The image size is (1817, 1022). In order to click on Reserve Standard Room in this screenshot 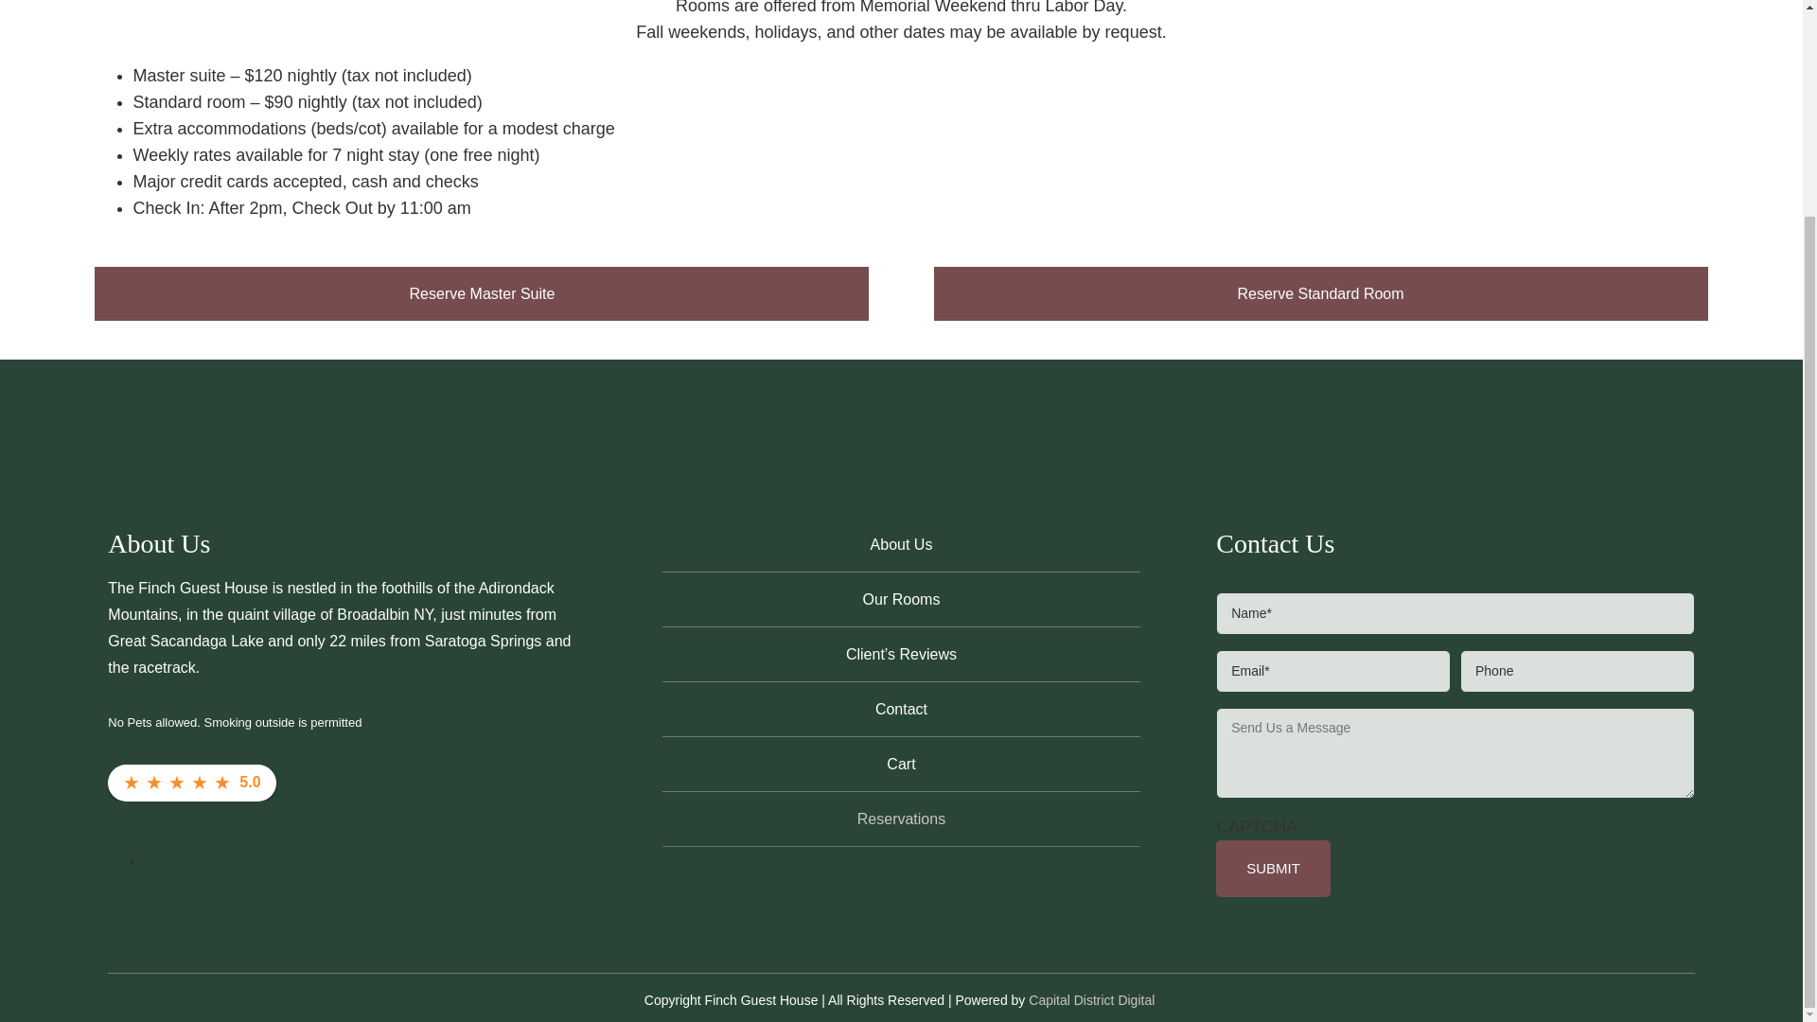, I will do `click(1320, 293)`.